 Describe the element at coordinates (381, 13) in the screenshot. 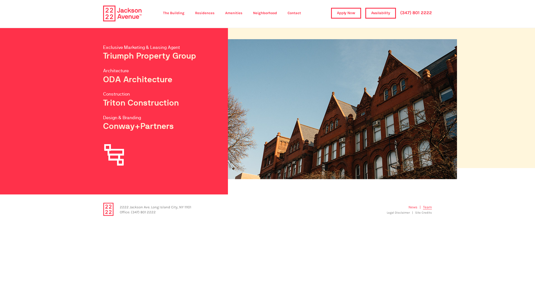

I see `Availability` at that location.